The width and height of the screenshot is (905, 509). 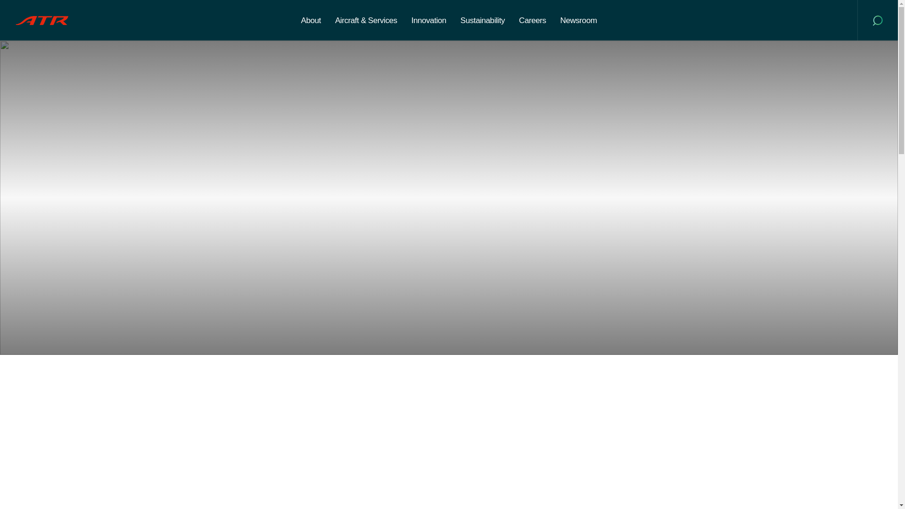 I want to click on Newsroom, so click(x=579, y=20).